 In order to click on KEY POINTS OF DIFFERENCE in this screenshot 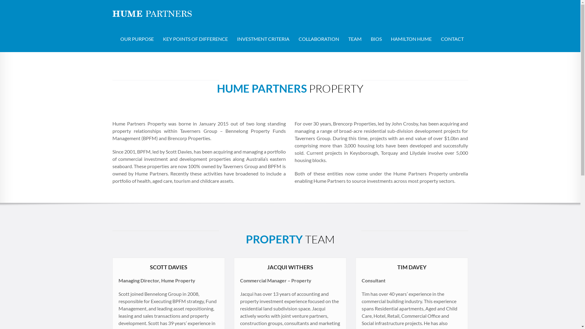, I will do `click(196, 39)`.